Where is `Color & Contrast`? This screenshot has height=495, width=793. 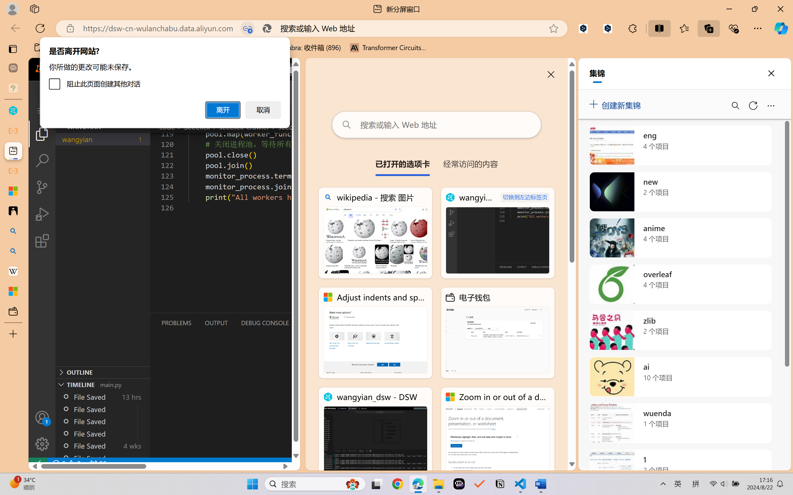
Color & Contrast is located at coordinates (121, 52).